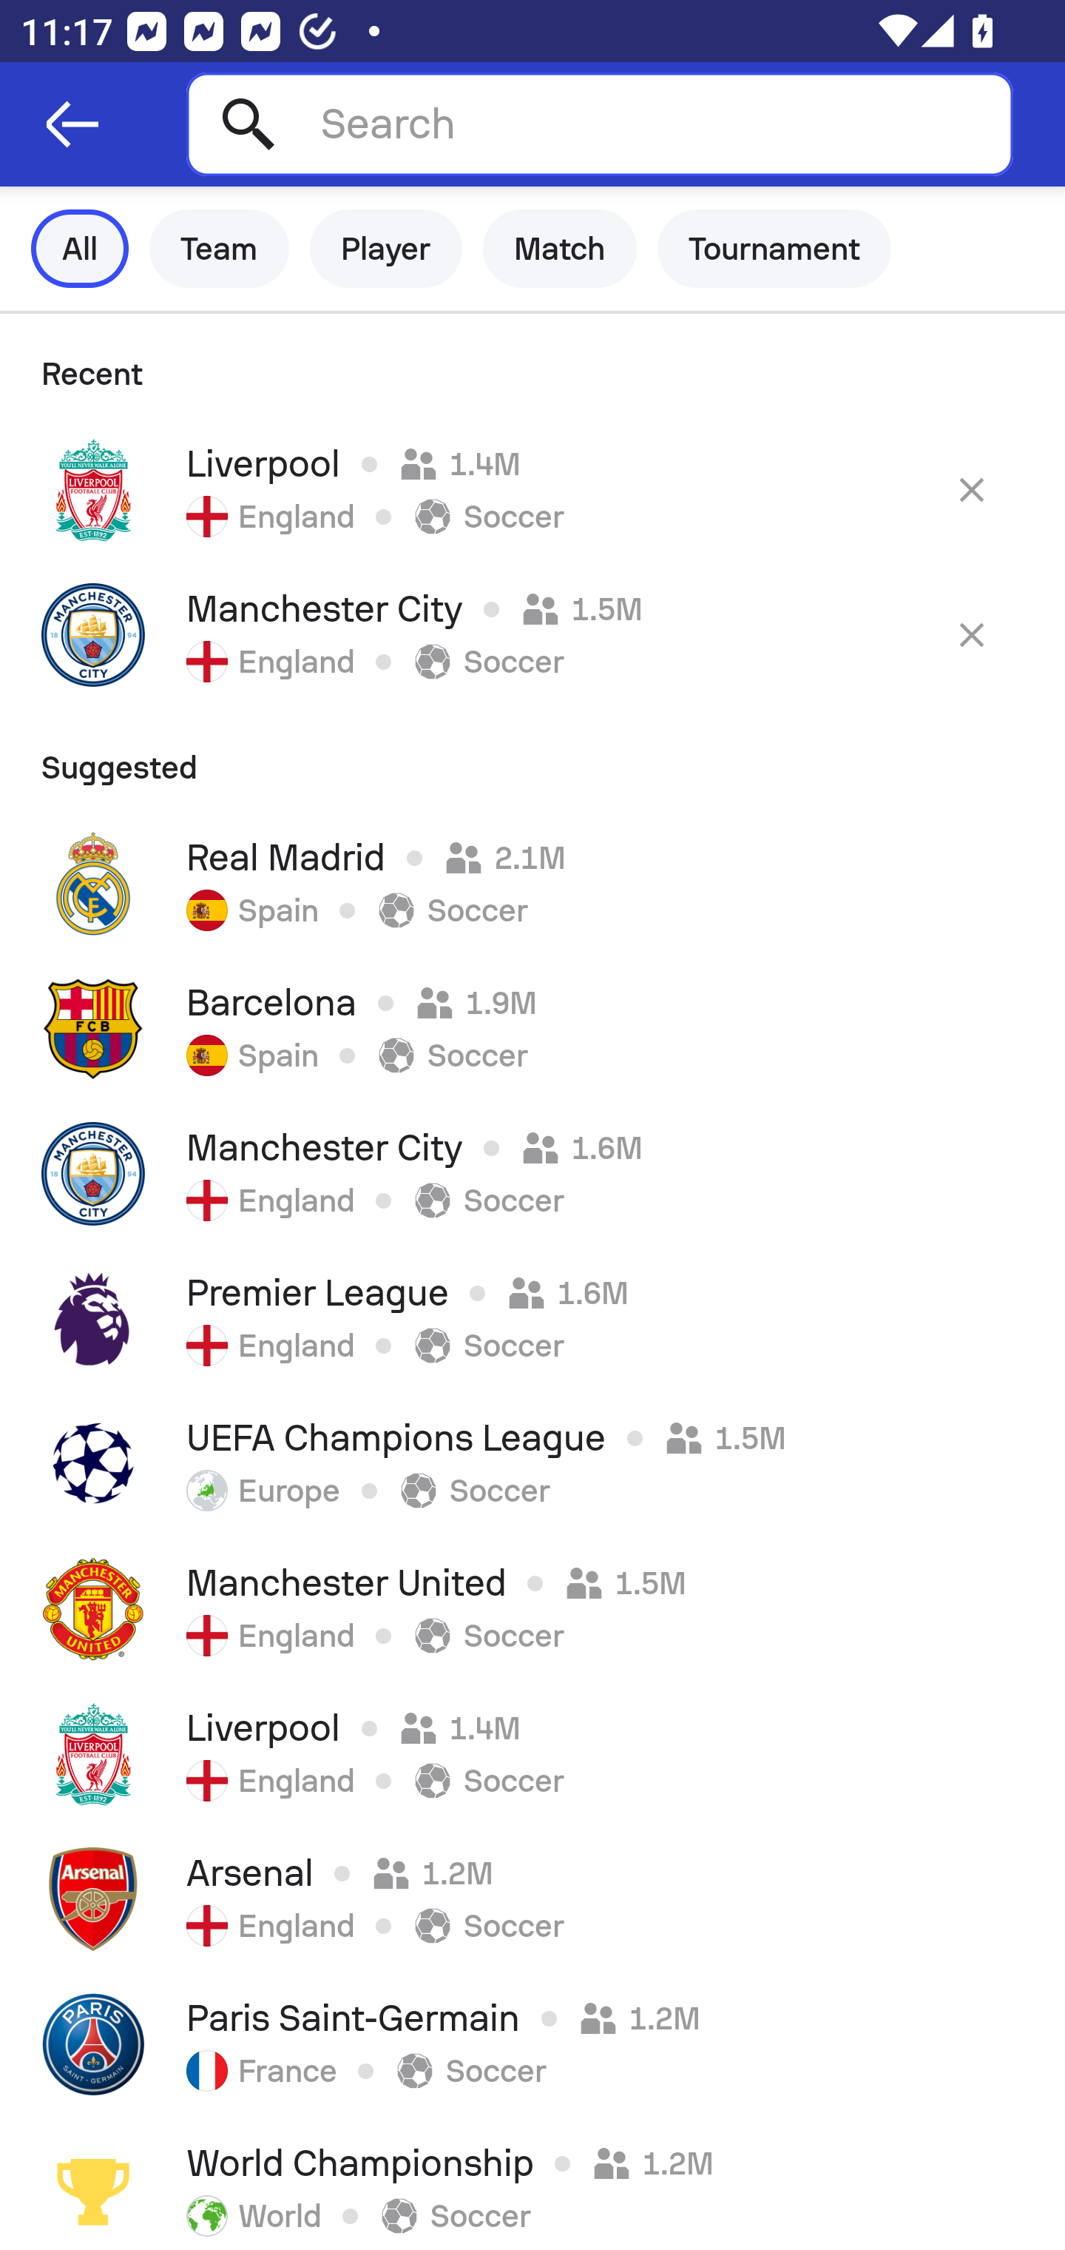 The height and width of the screenshot is (2250, 1065). I want to click on Liverpool 1.4M England Soccer, so click(532, 490).